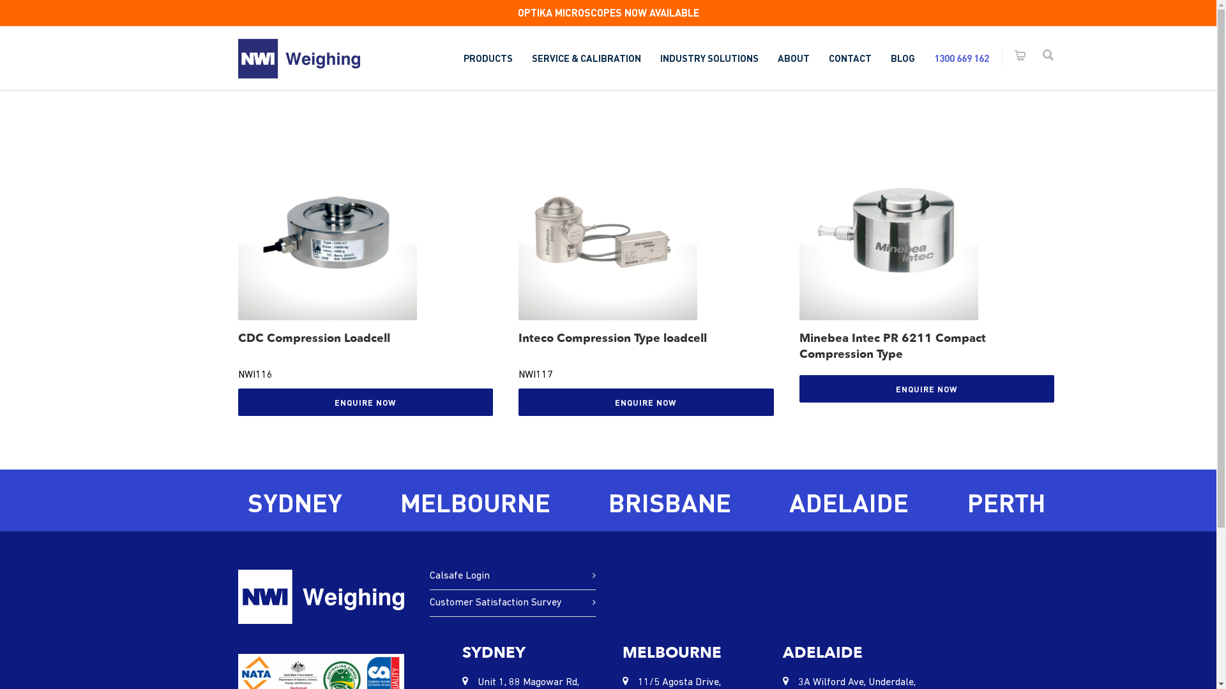 The height and width of the screenshot is (689, 1226). Describe the element at coordinates (927, 389) in the screenshot. I see `ENQUIRE NOW` at that location.